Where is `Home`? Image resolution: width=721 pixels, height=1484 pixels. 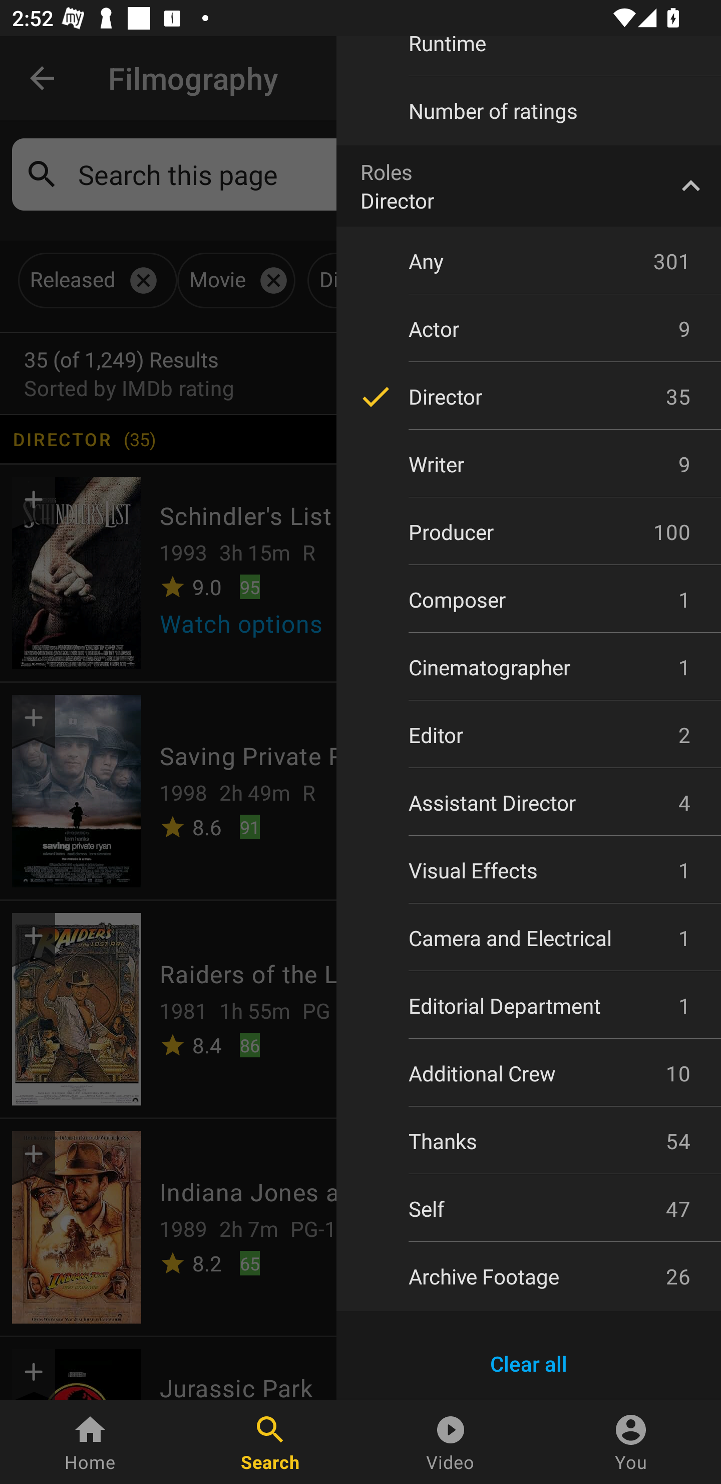
Home is located at coordinates (90, 1442).